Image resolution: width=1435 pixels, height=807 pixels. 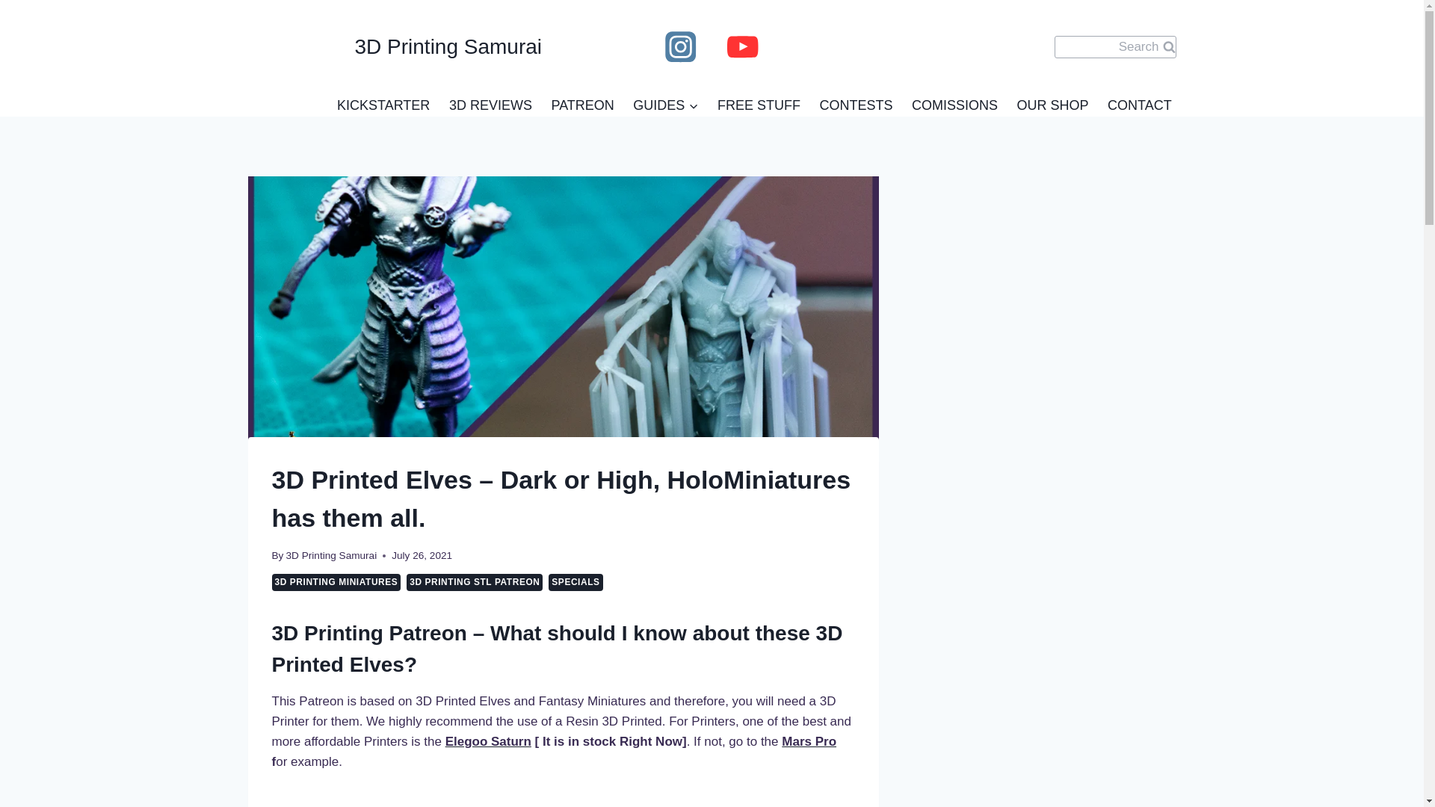 What do you see at coordinates (490, 105) in the screenshot?
I see `3D REVIEWS` at bounding box center [490, 105].